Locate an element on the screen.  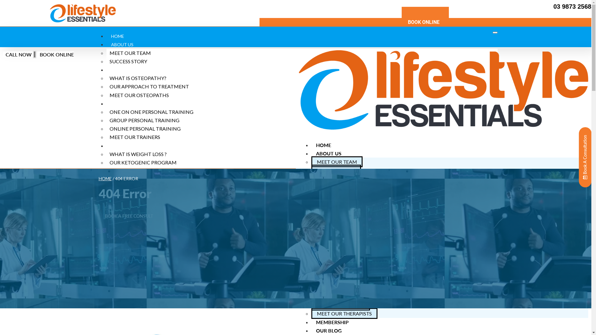
ONLINE PERSONAL TRAINING is located at coordinates (351, 238).